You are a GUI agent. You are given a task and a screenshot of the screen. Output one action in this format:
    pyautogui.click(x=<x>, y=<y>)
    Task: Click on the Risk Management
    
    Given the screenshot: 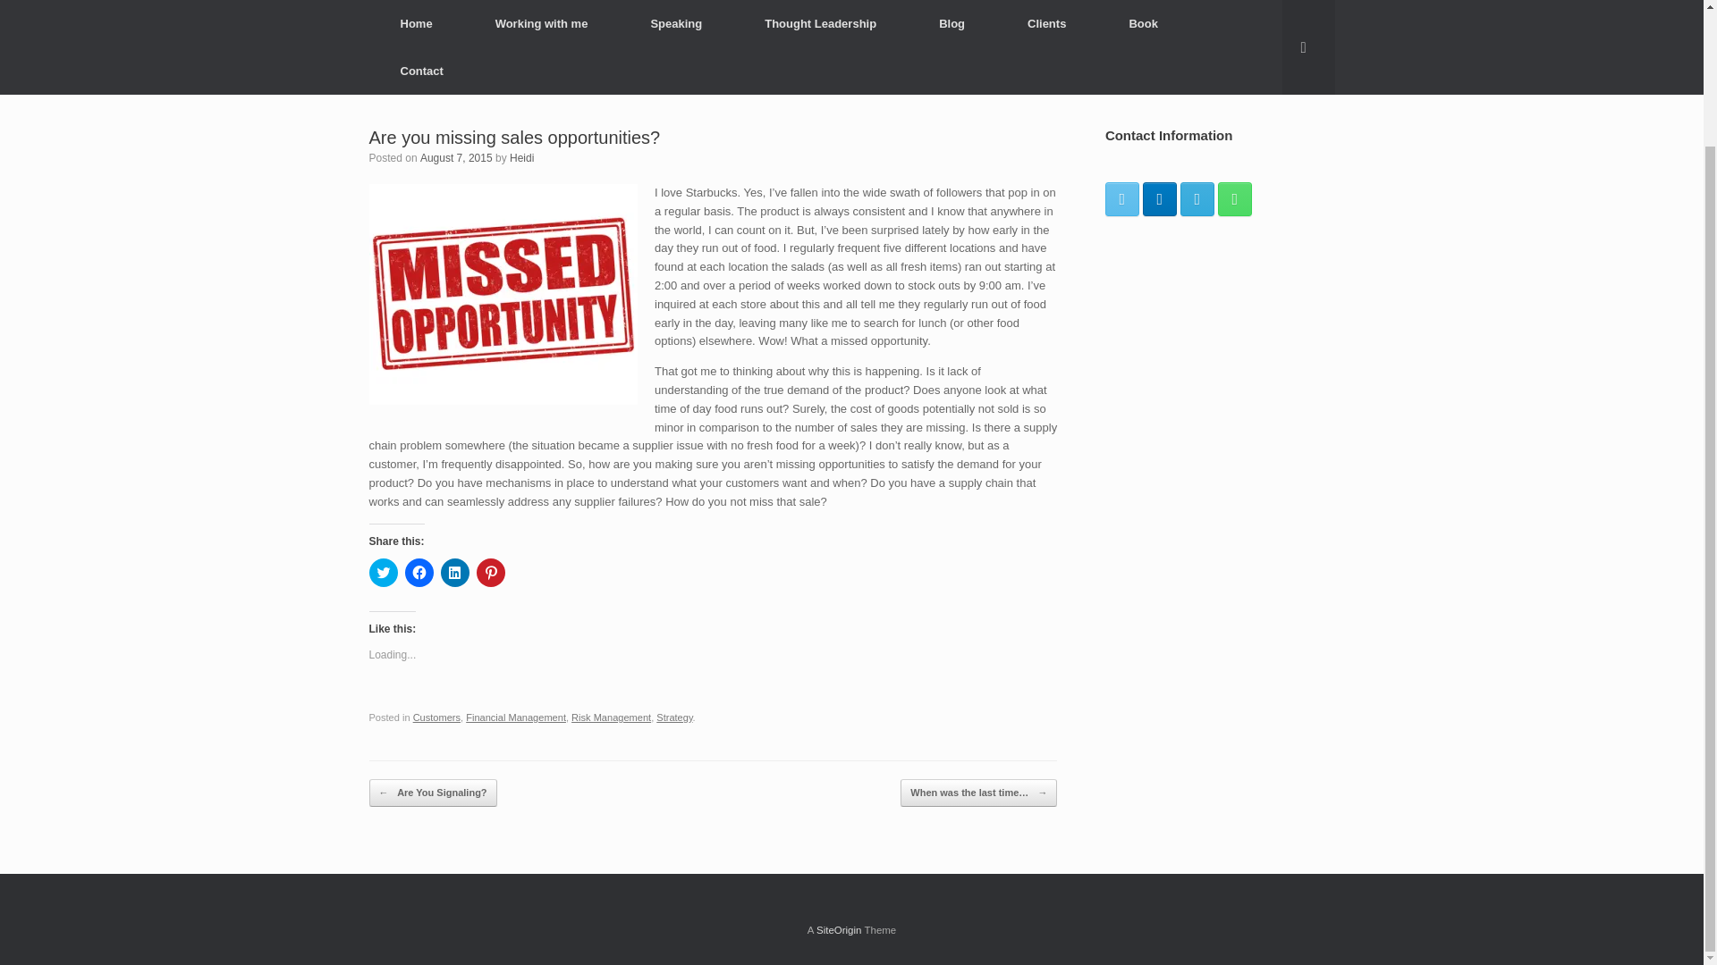 What is the action you would take?
    pyautogui.click(x=611, y=717)
    